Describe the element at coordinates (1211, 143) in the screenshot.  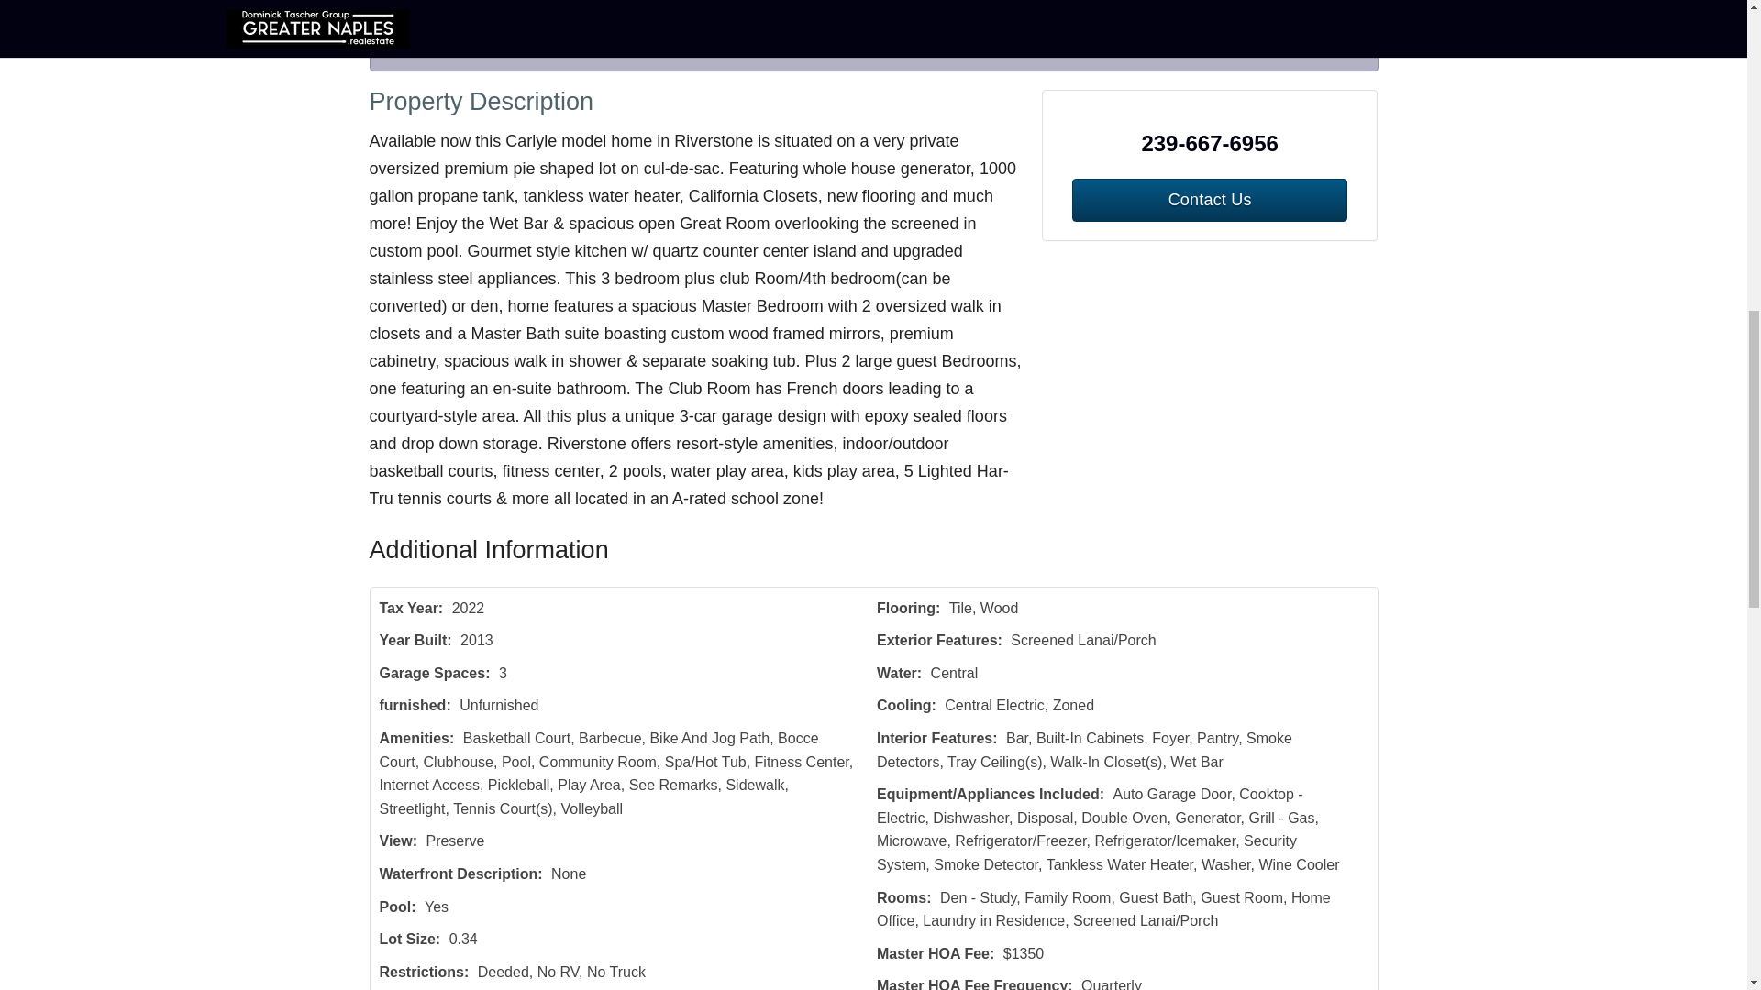
I see `239-667-6956` at that location.